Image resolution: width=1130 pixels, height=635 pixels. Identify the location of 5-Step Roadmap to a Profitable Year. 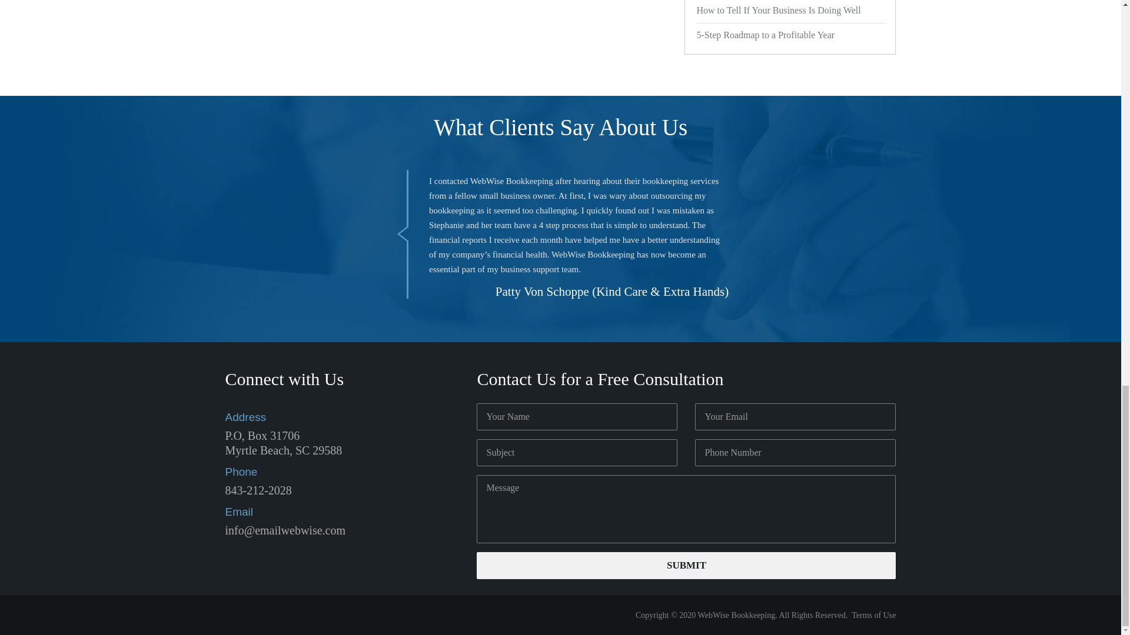
(790, 35).